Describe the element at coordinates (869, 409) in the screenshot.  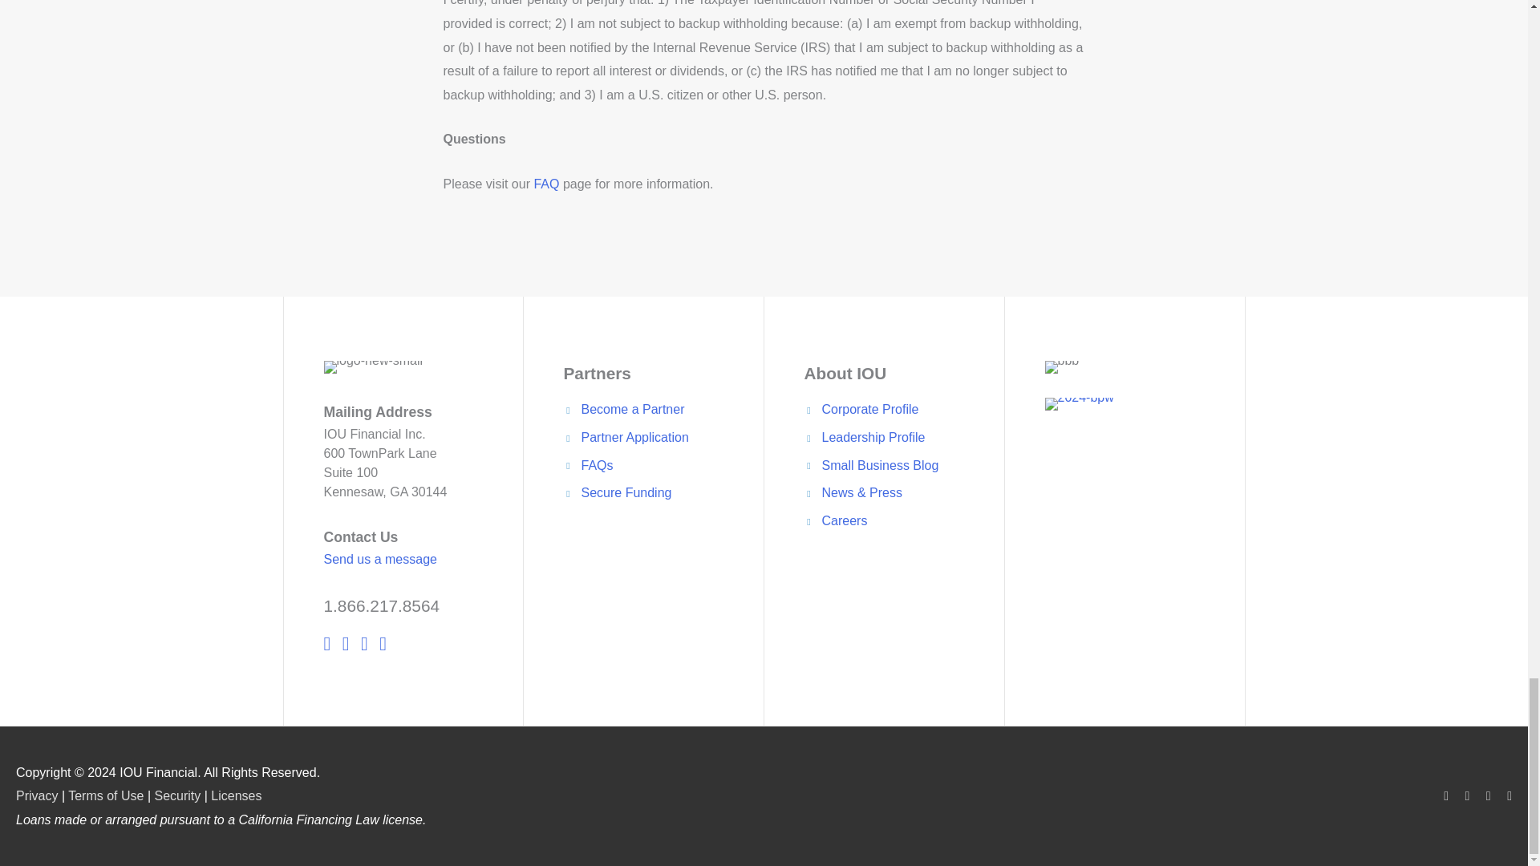
I see `Corporate Profile` at that location.